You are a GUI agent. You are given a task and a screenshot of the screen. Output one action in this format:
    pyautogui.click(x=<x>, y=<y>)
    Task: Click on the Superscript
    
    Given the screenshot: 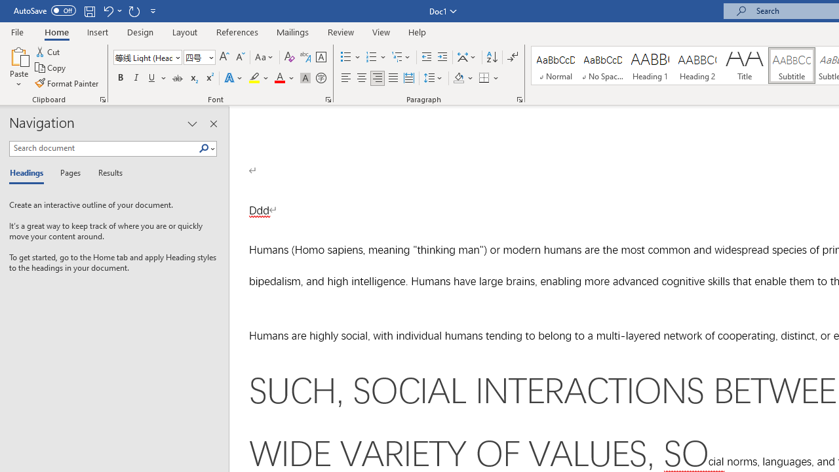 What is the action you would take?
    pyautogui.click(x=209, y=79)
    